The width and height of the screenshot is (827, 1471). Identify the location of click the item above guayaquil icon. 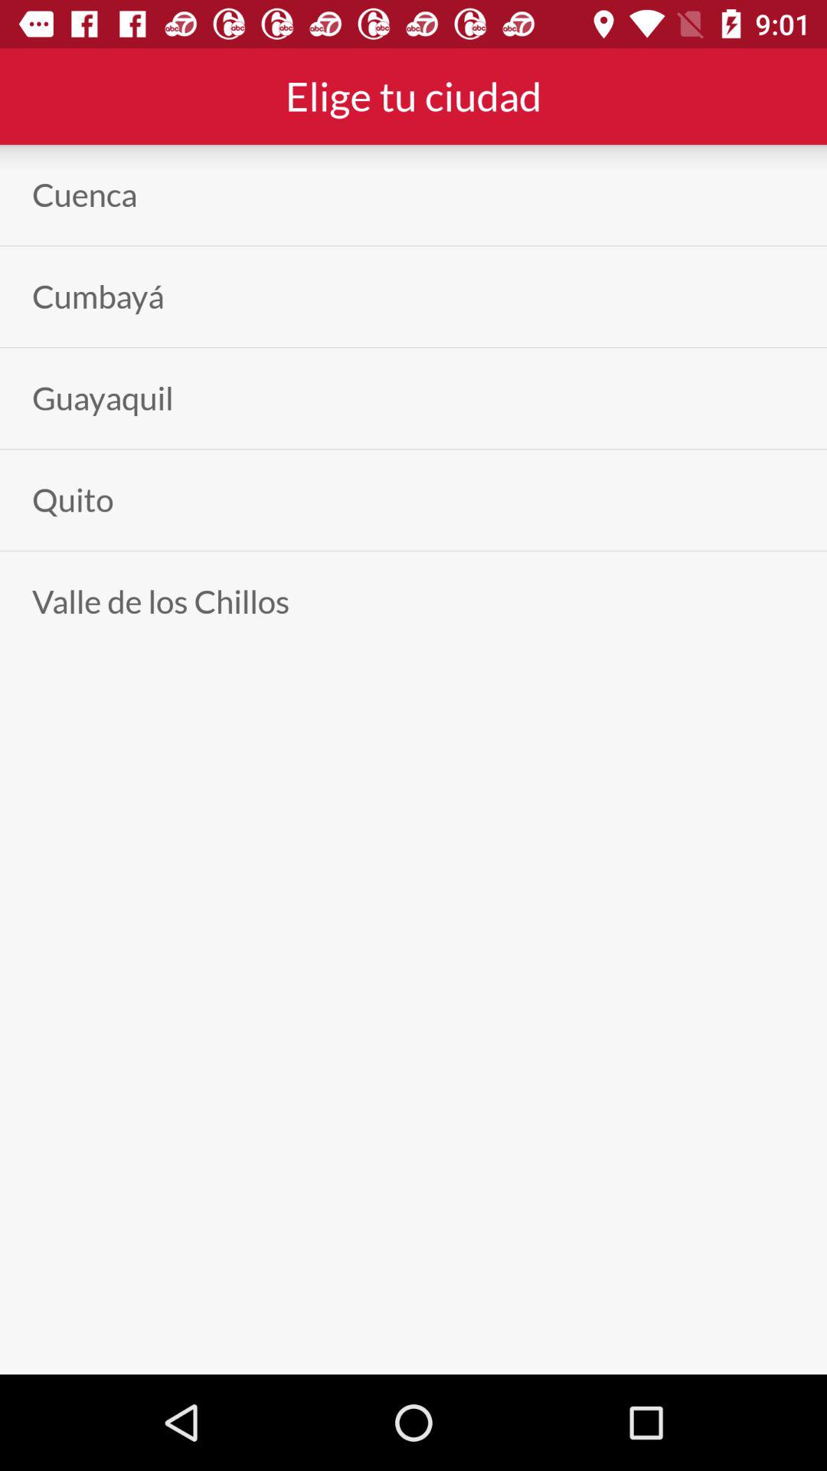
(98, 296).